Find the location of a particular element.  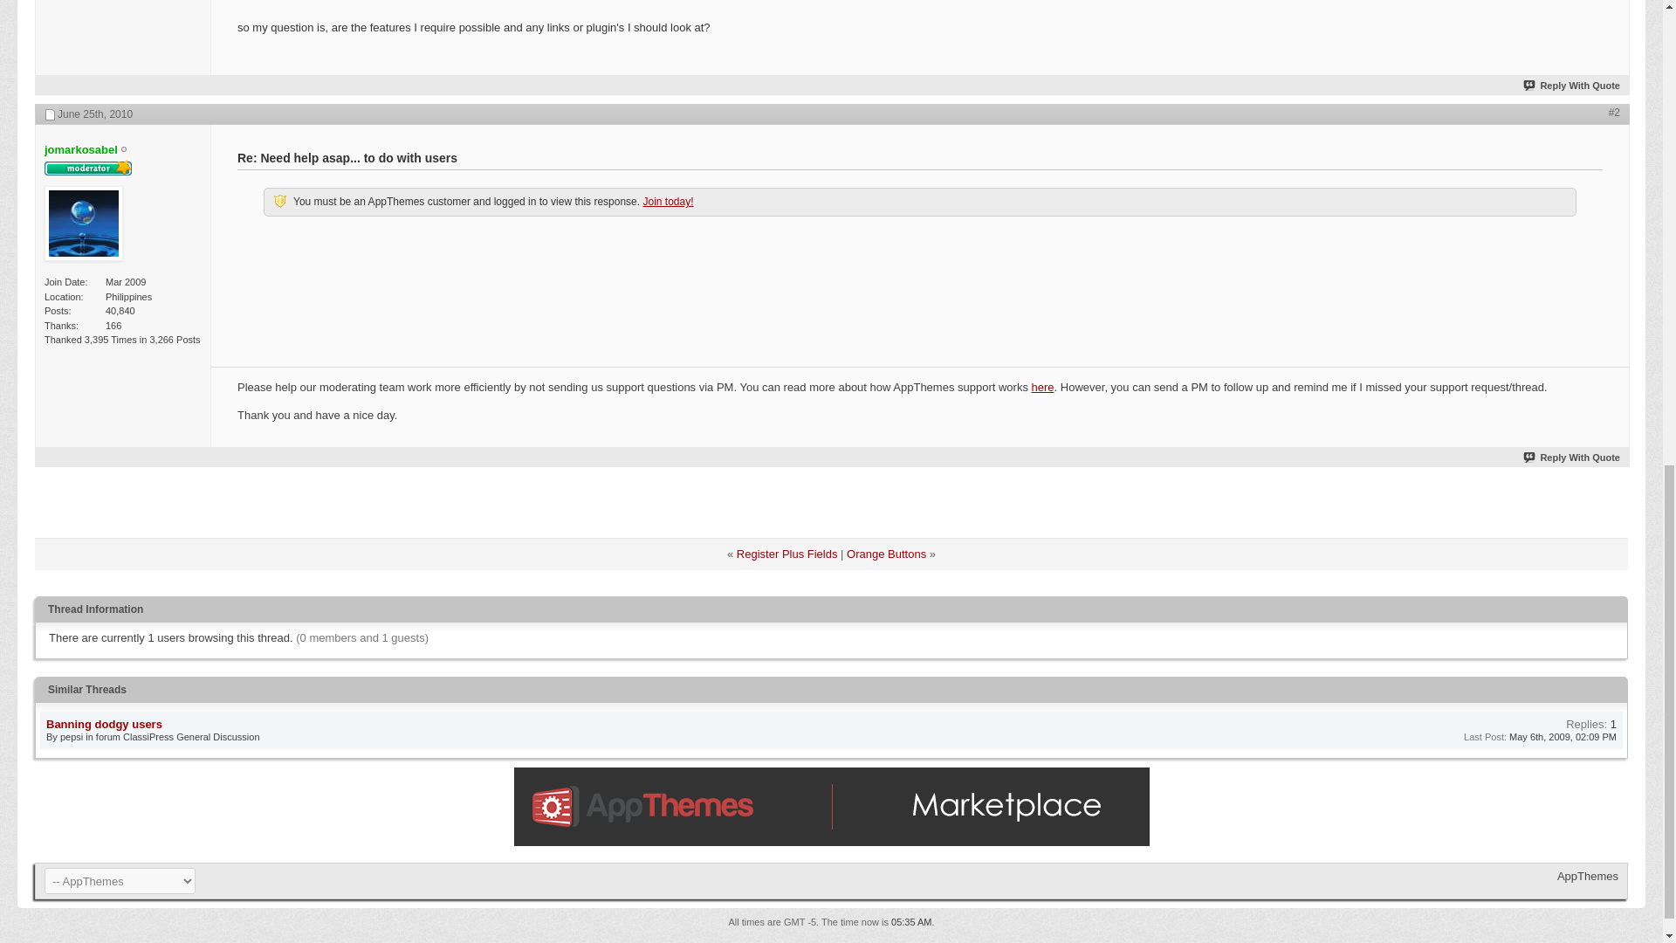

Orange Buttons is located at coordinates (886, 554).